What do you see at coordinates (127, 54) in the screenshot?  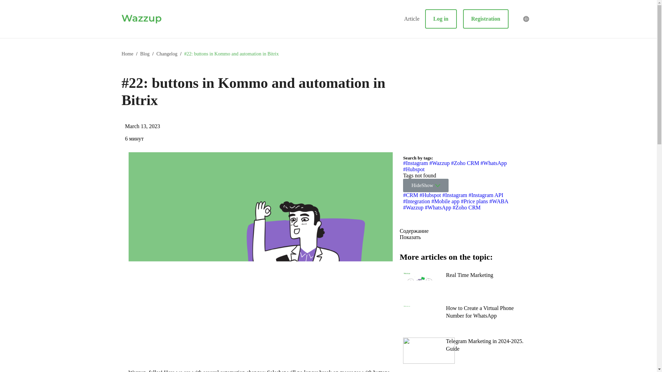 I see `Home` at bounding box center [127, 54].